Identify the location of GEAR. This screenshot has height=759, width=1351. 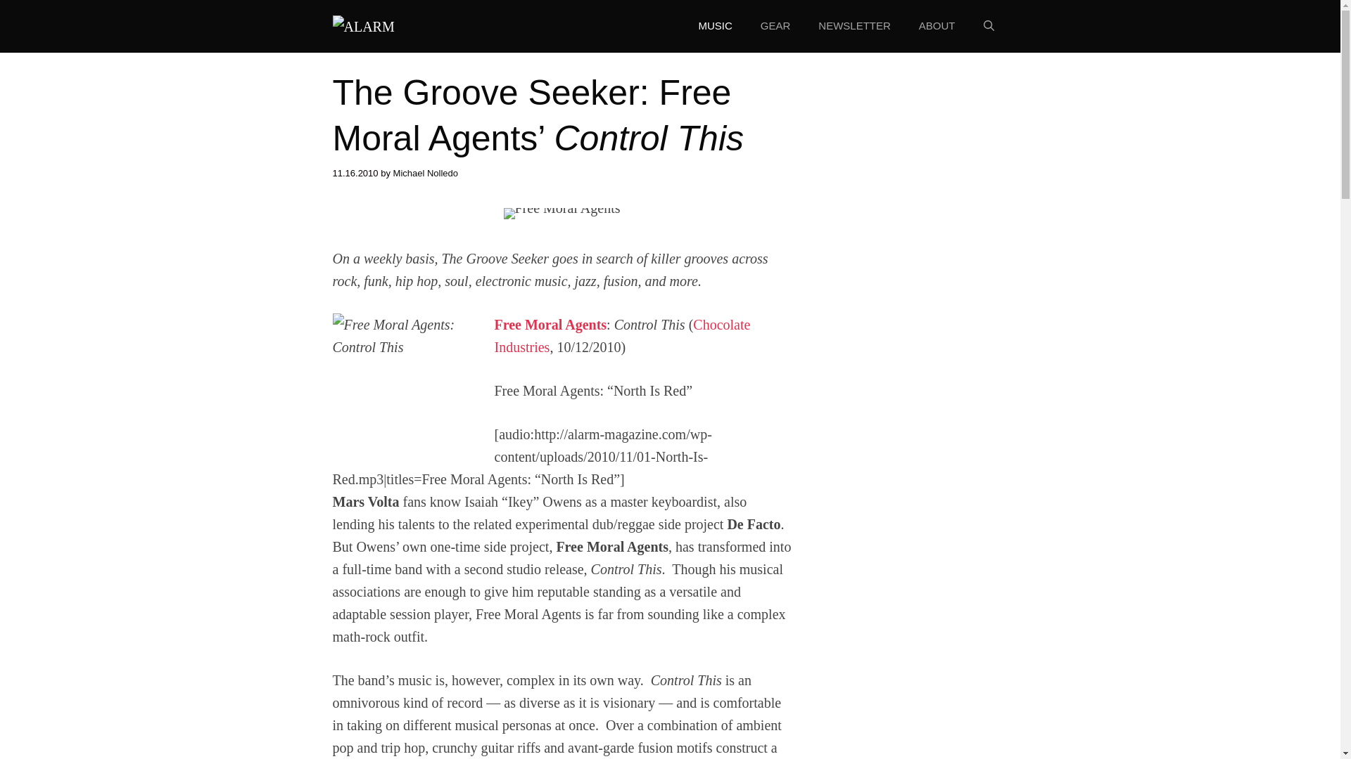
(775, 25).